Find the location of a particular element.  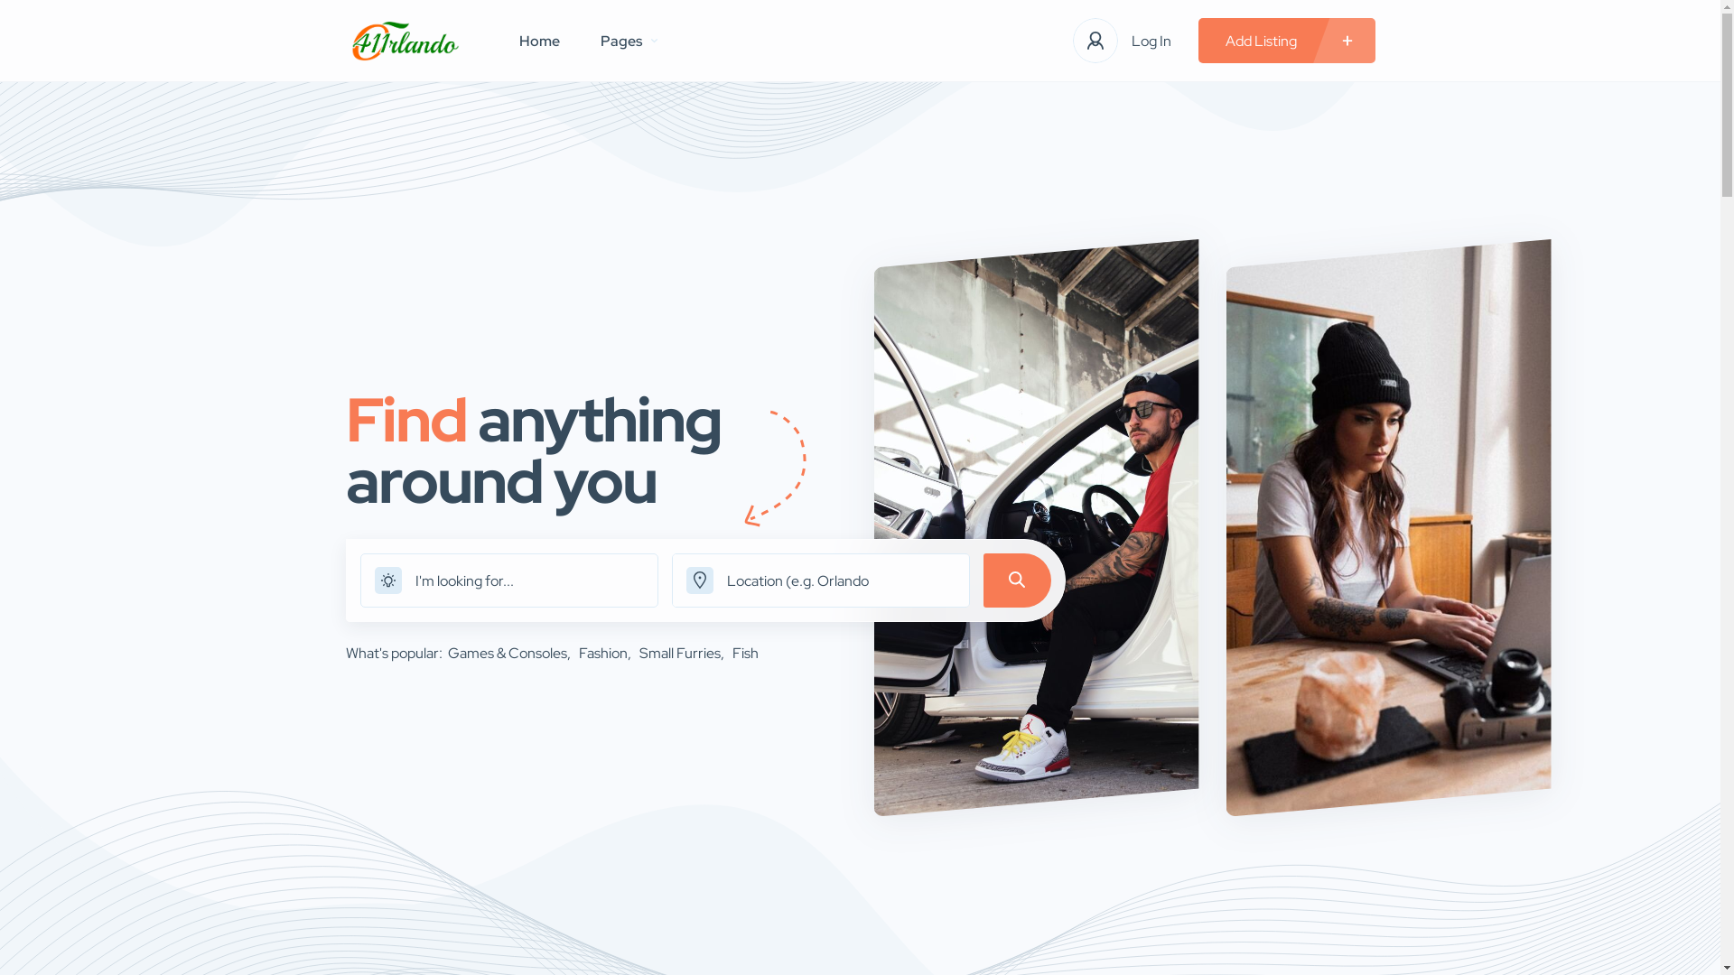

Add Listing is located at coordinates (1286, 41).